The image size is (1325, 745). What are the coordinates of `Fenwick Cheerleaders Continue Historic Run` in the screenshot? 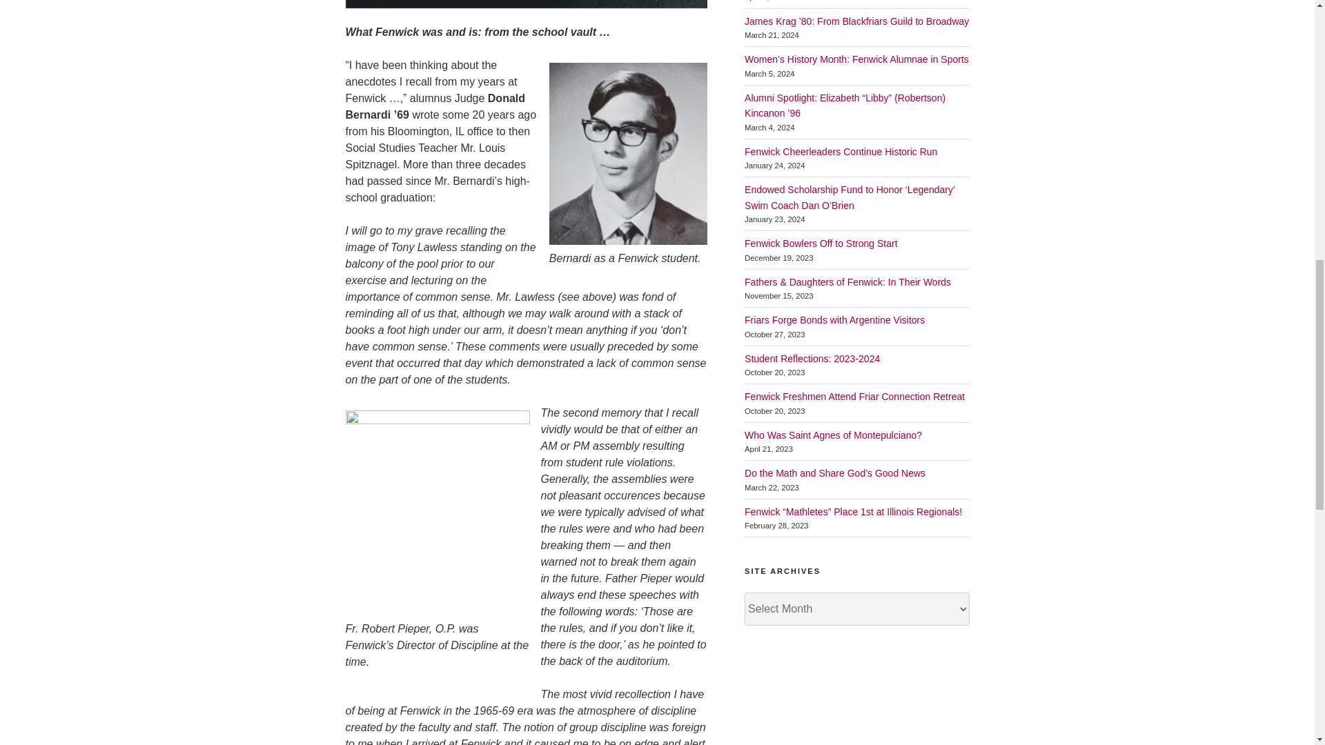 It's located at (841, 151).